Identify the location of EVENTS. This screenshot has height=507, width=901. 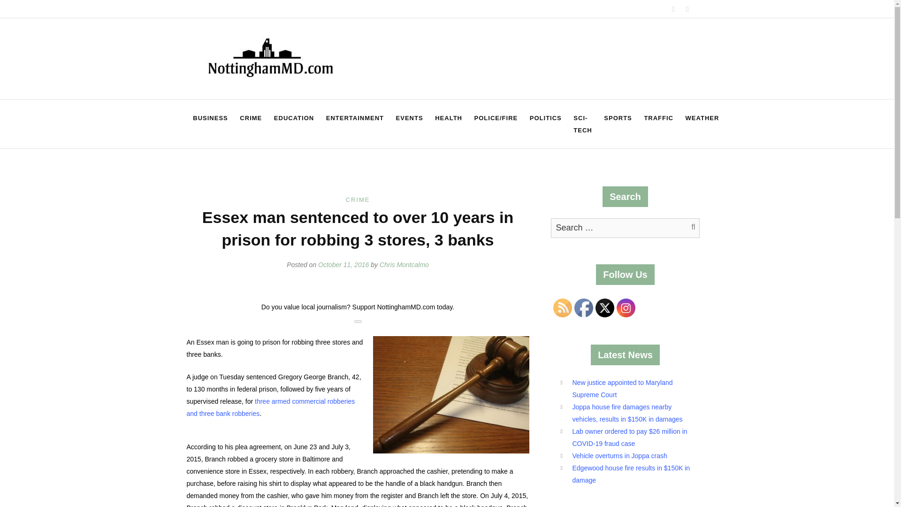
(410, 117).